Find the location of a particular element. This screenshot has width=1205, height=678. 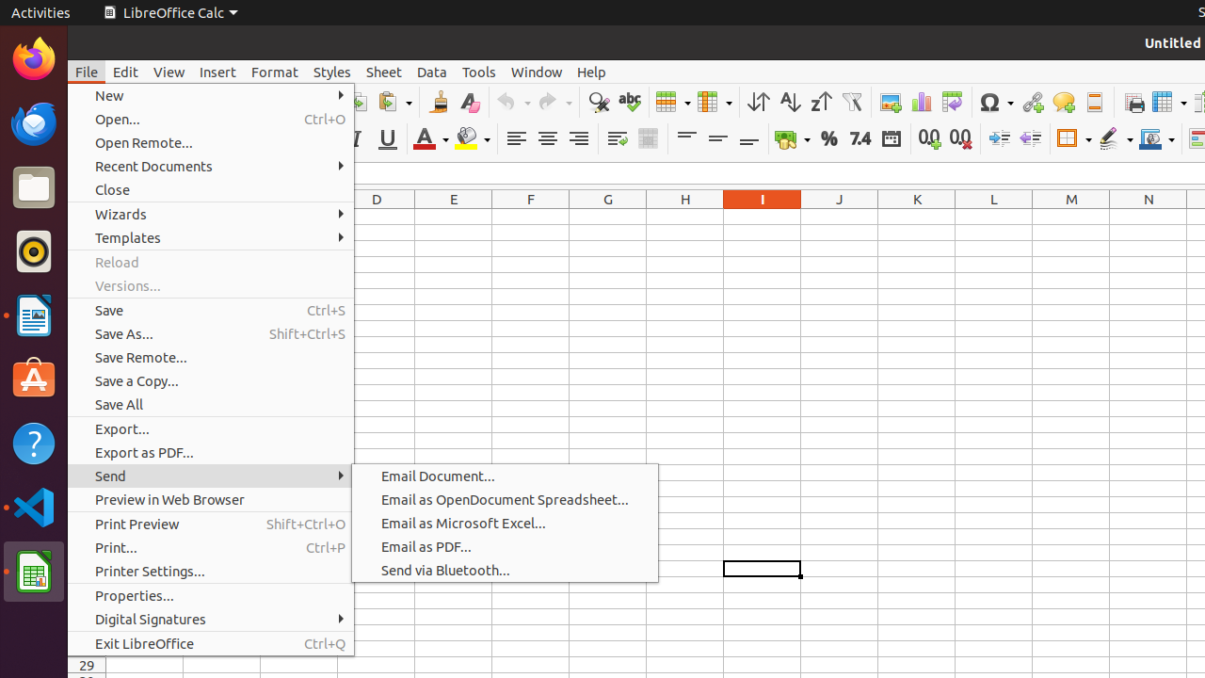

Close is located at coordinates (211, 190).